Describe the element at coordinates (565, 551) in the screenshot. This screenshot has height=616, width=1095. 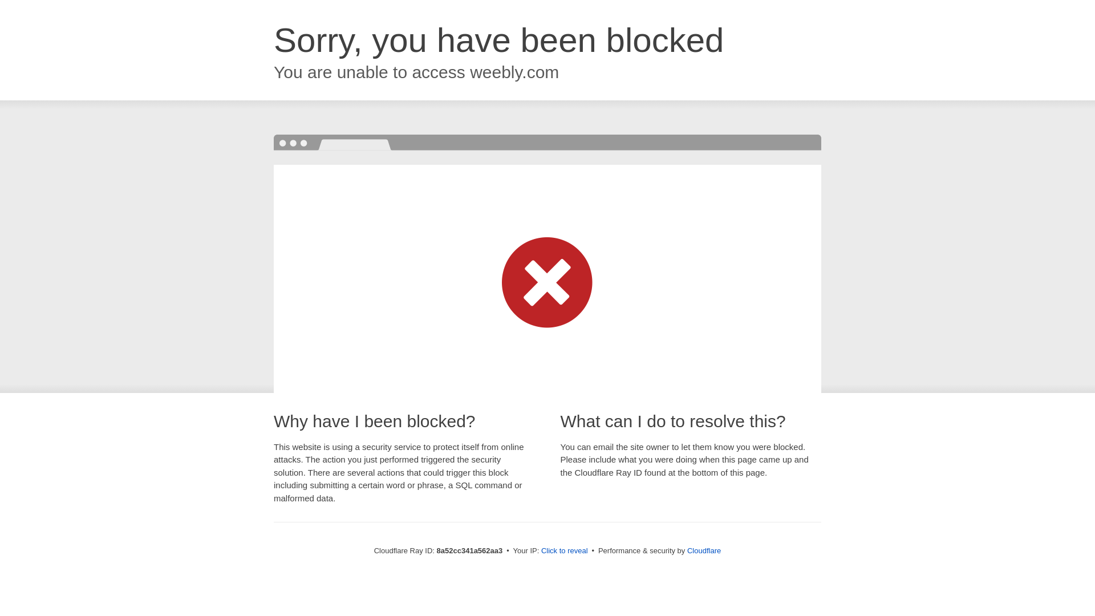
I see `Click to reveal` at that location.